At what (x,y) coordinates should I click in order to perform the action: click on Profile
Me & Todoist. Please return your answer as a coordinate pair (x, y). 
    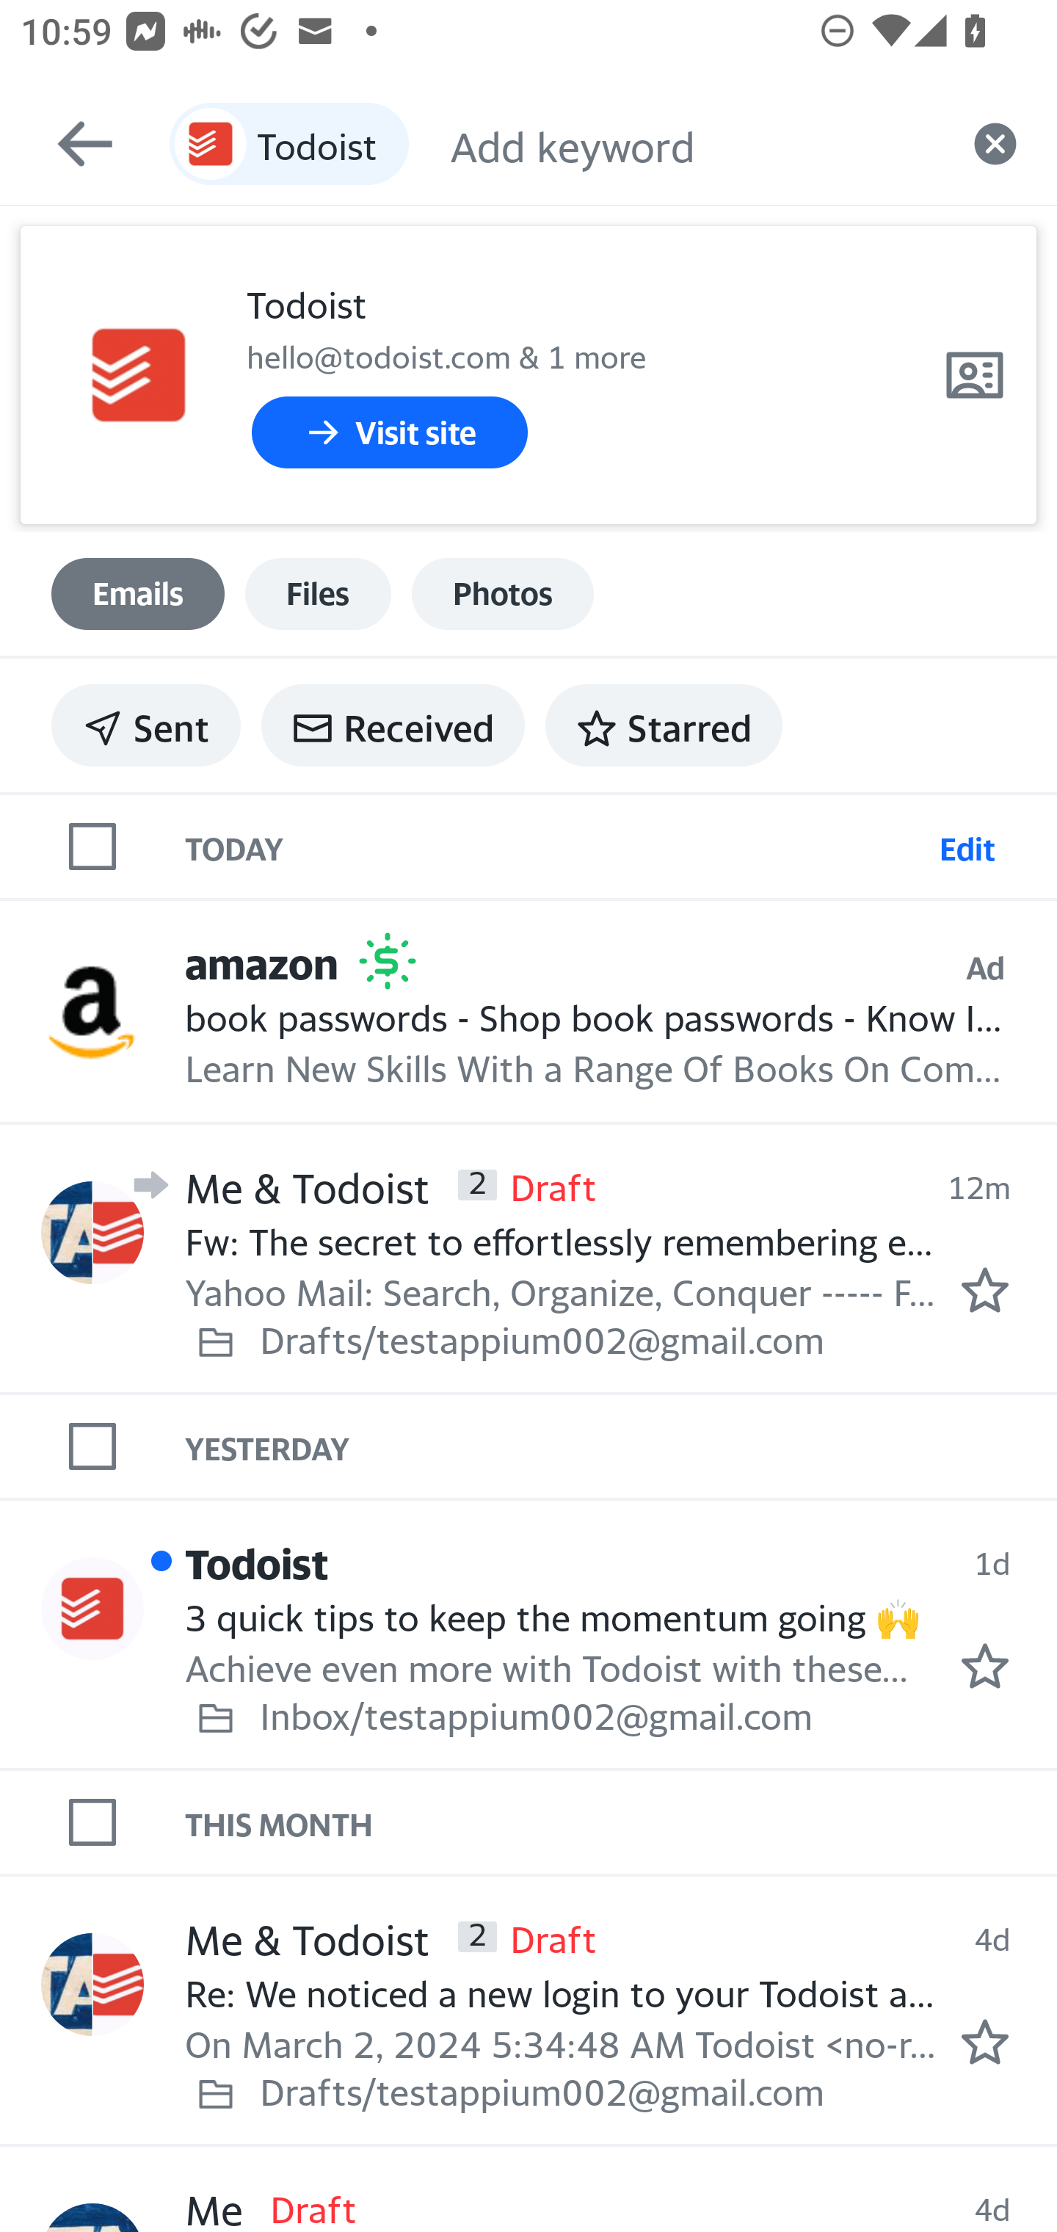
    Looking at the image, I should click on (92, 1232).